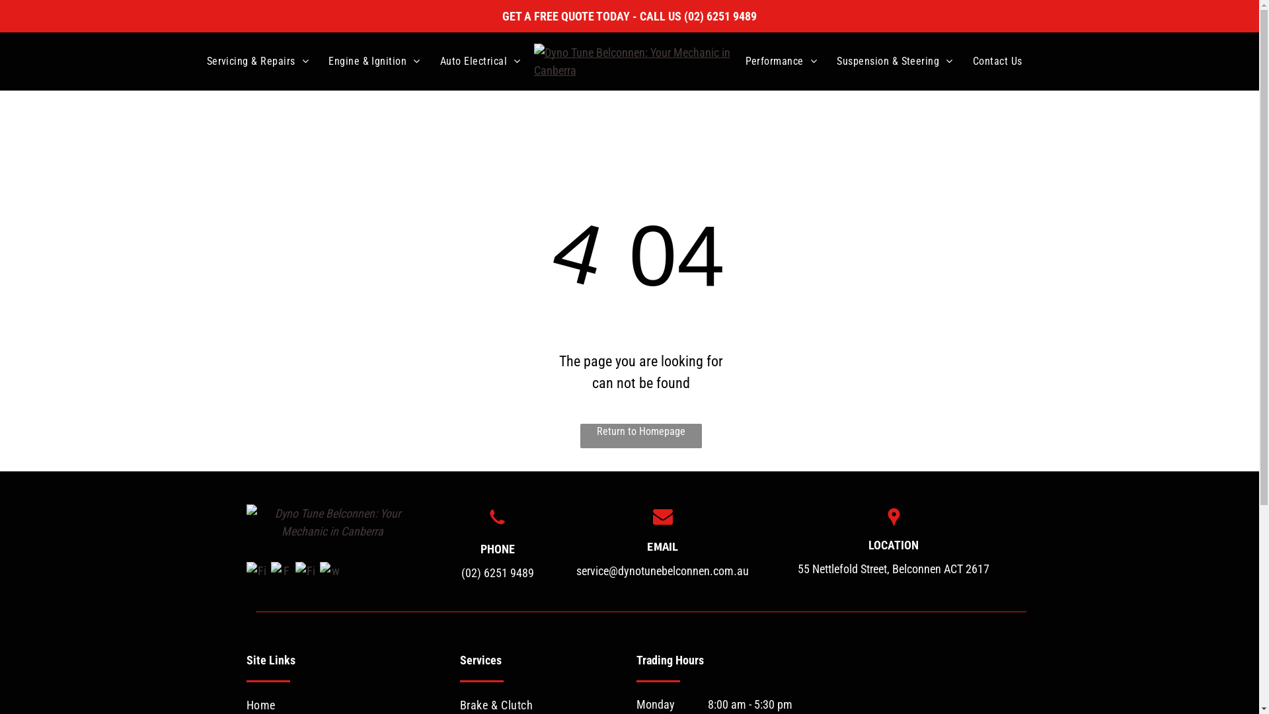 This screenshot has height=714, width=1269. Describe the element at coordinates (256, 573) in the screenshot. I see `Find Us On Facebook` at that location.